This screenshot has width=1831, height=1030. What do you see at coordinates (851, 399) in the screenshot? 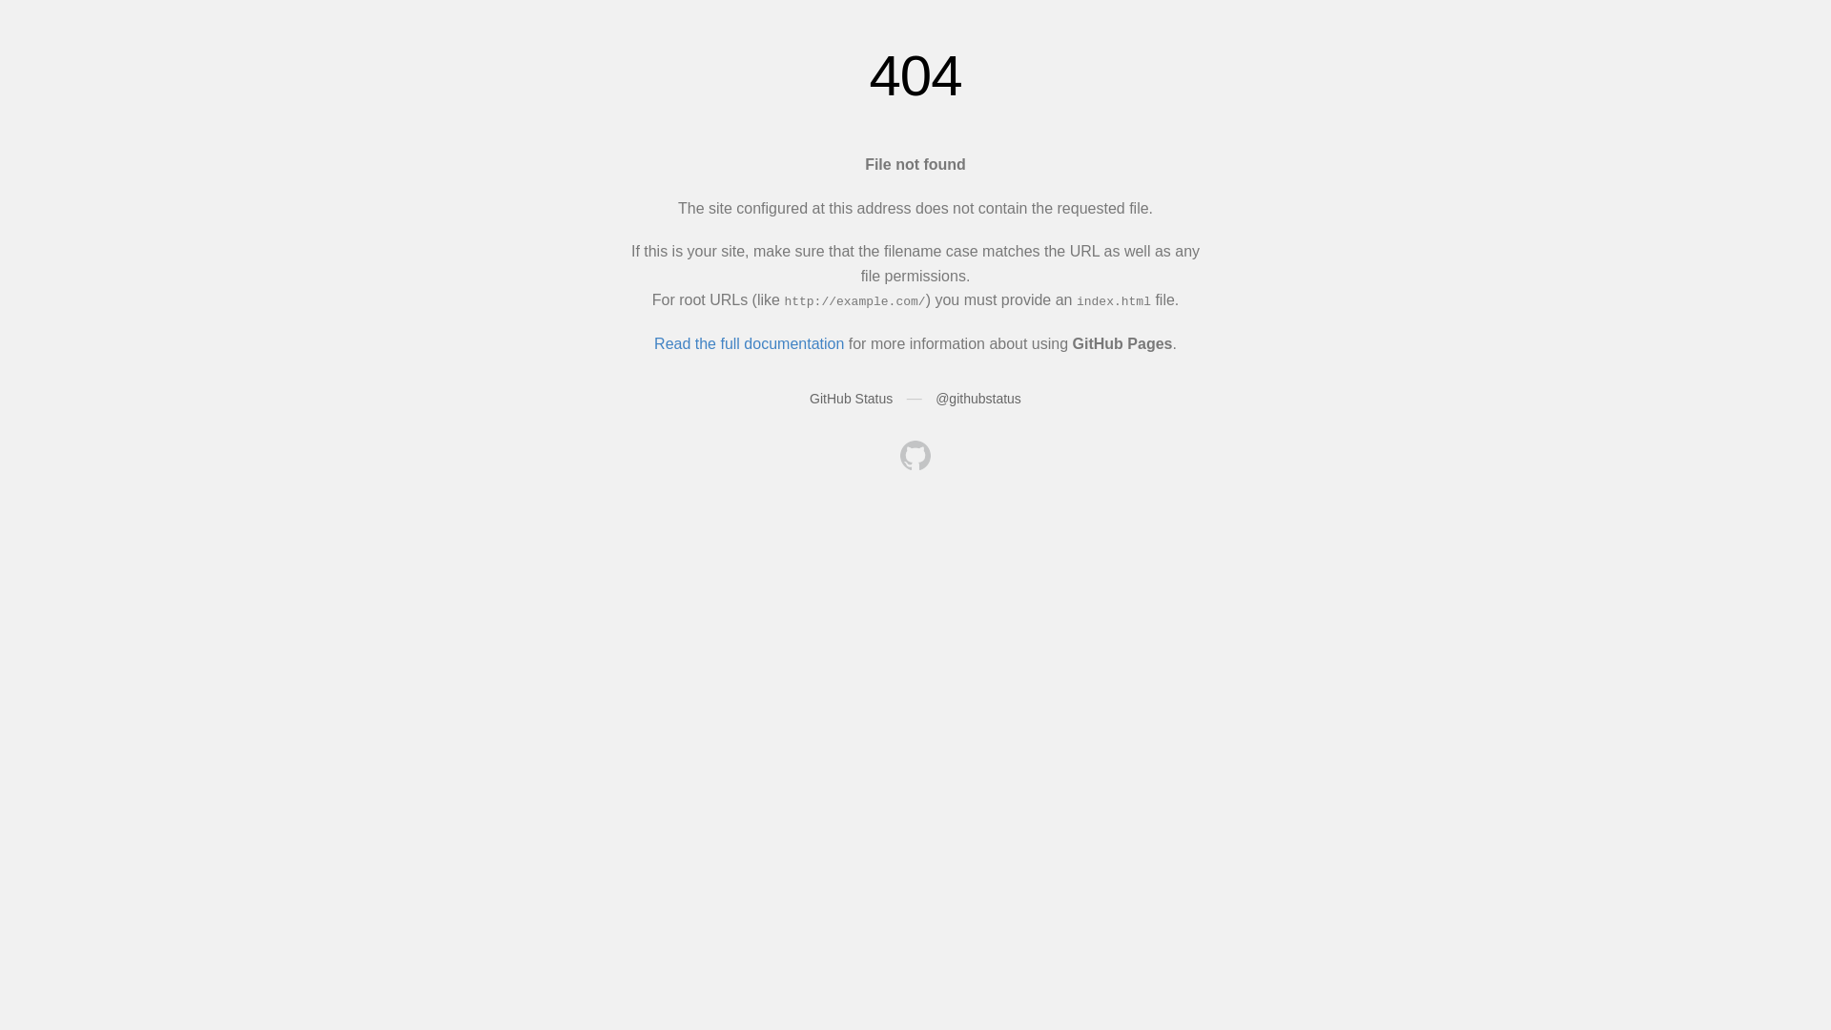
I see `GitHub Status` at bounding box center [851, 399].